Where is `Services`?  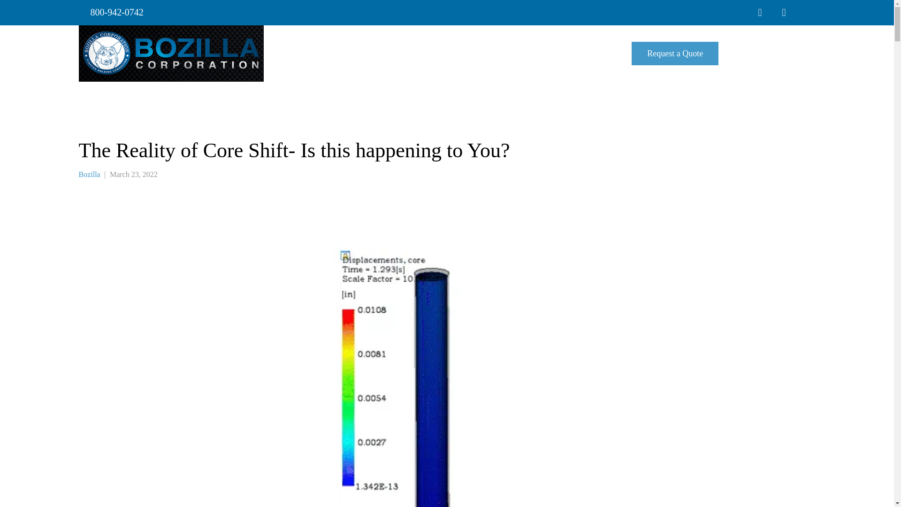 Services is located at coordinates (492, 54).